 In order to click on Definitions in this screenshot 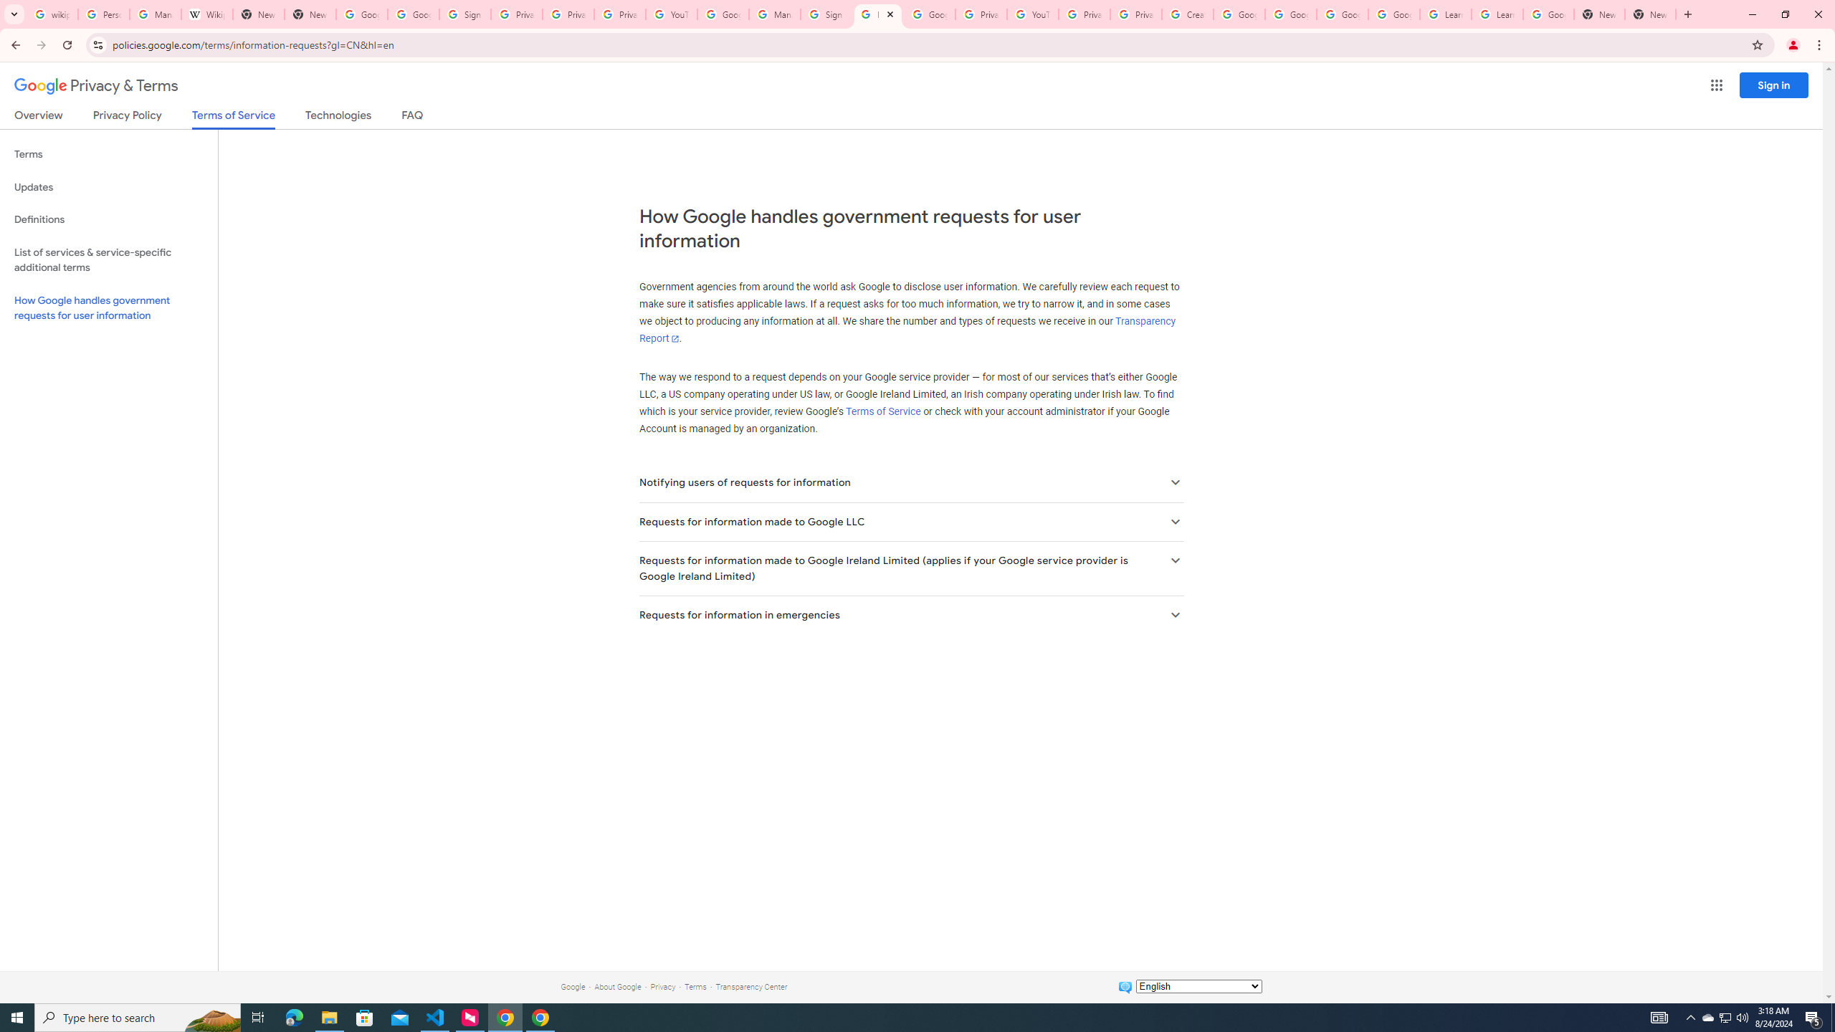, I will do `click(109, 219)`.